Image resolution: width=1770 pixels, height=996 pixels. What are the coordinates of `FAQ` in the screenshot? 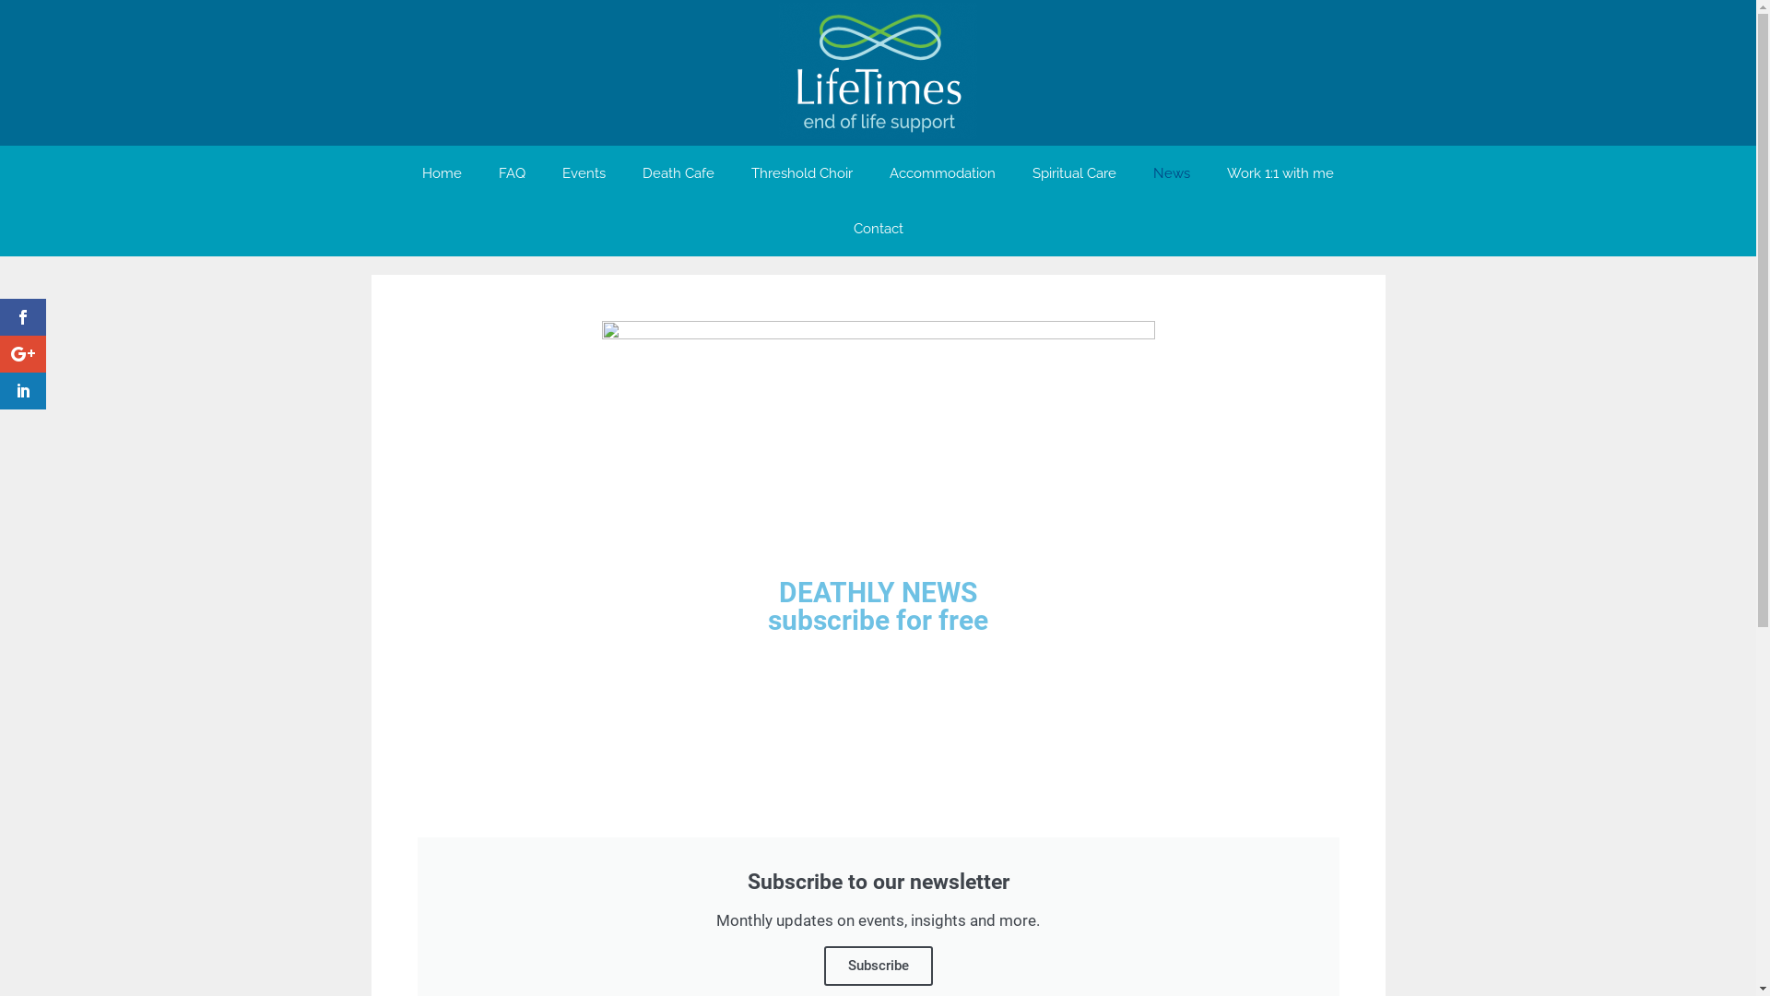 It's located at (513, 173).